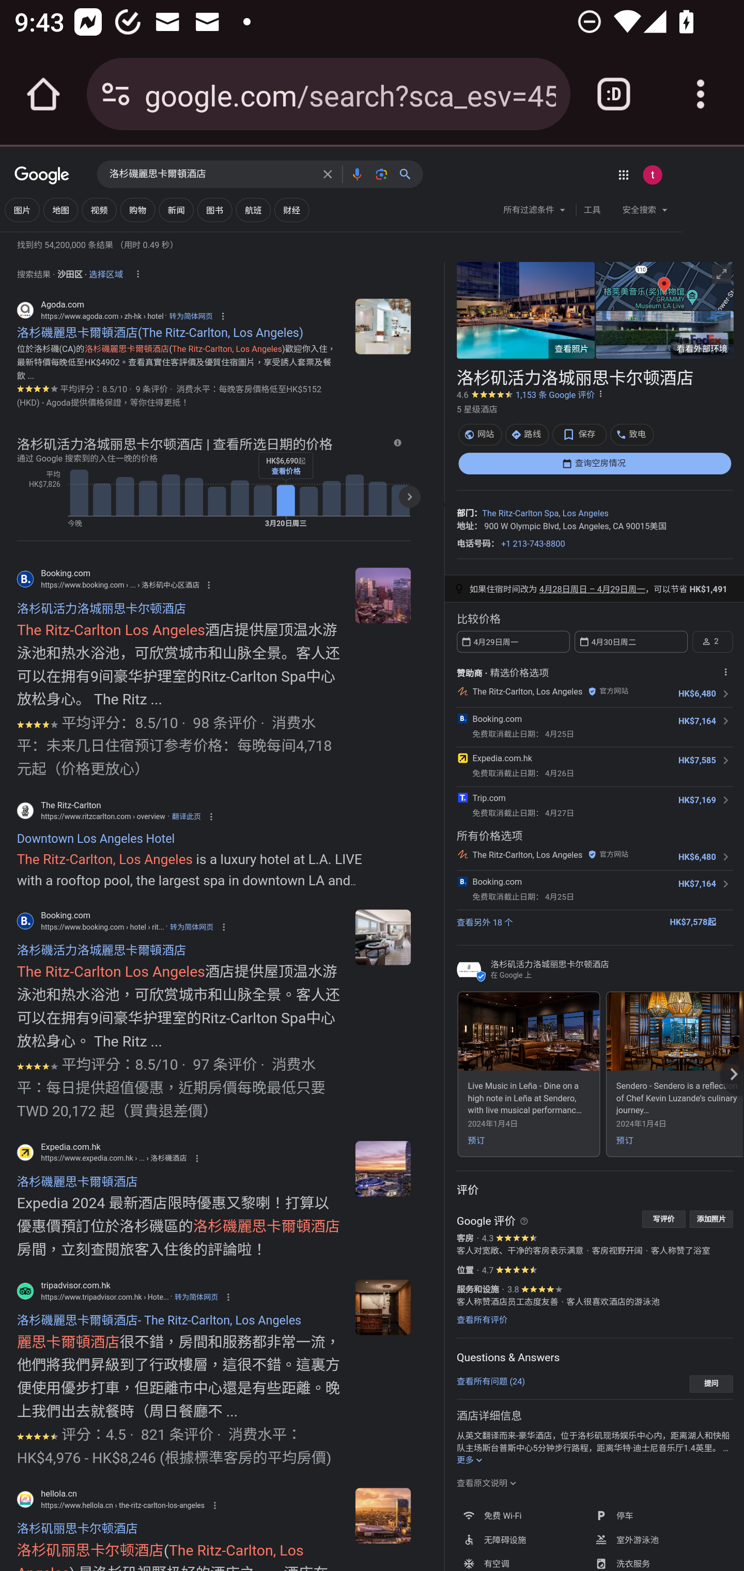 The height and width of the screenshot is (1571, 744). Describe the element at coordinates (397, 442) in the screenshot. I see `了解详情` at that location.